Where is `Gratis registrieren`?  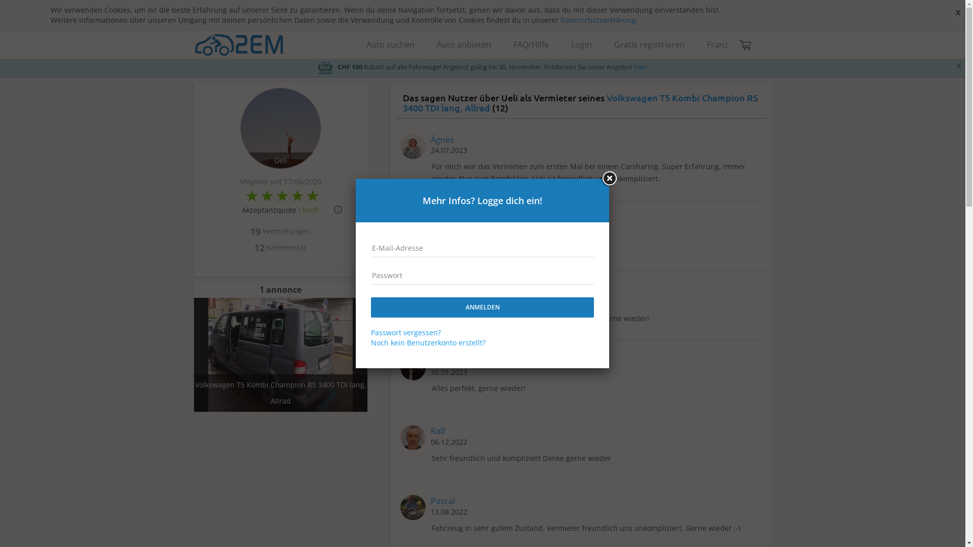 Gratis registrieren is located at coordinates (650, 45).